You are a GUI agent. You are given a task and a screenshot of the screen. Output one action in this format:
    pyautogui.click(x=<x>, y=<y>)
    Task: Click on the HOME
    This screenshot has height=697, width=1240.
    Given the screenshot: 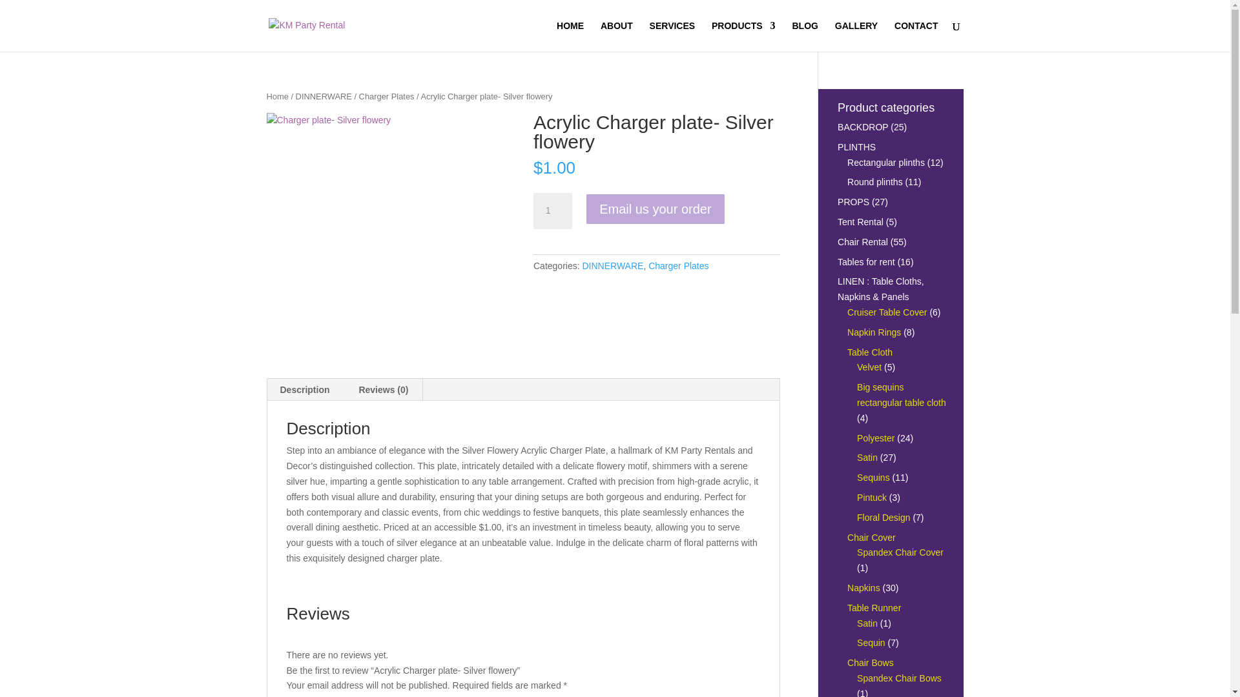 What is the action you would take?
    pyautogui.click(x=570, y=36)
    